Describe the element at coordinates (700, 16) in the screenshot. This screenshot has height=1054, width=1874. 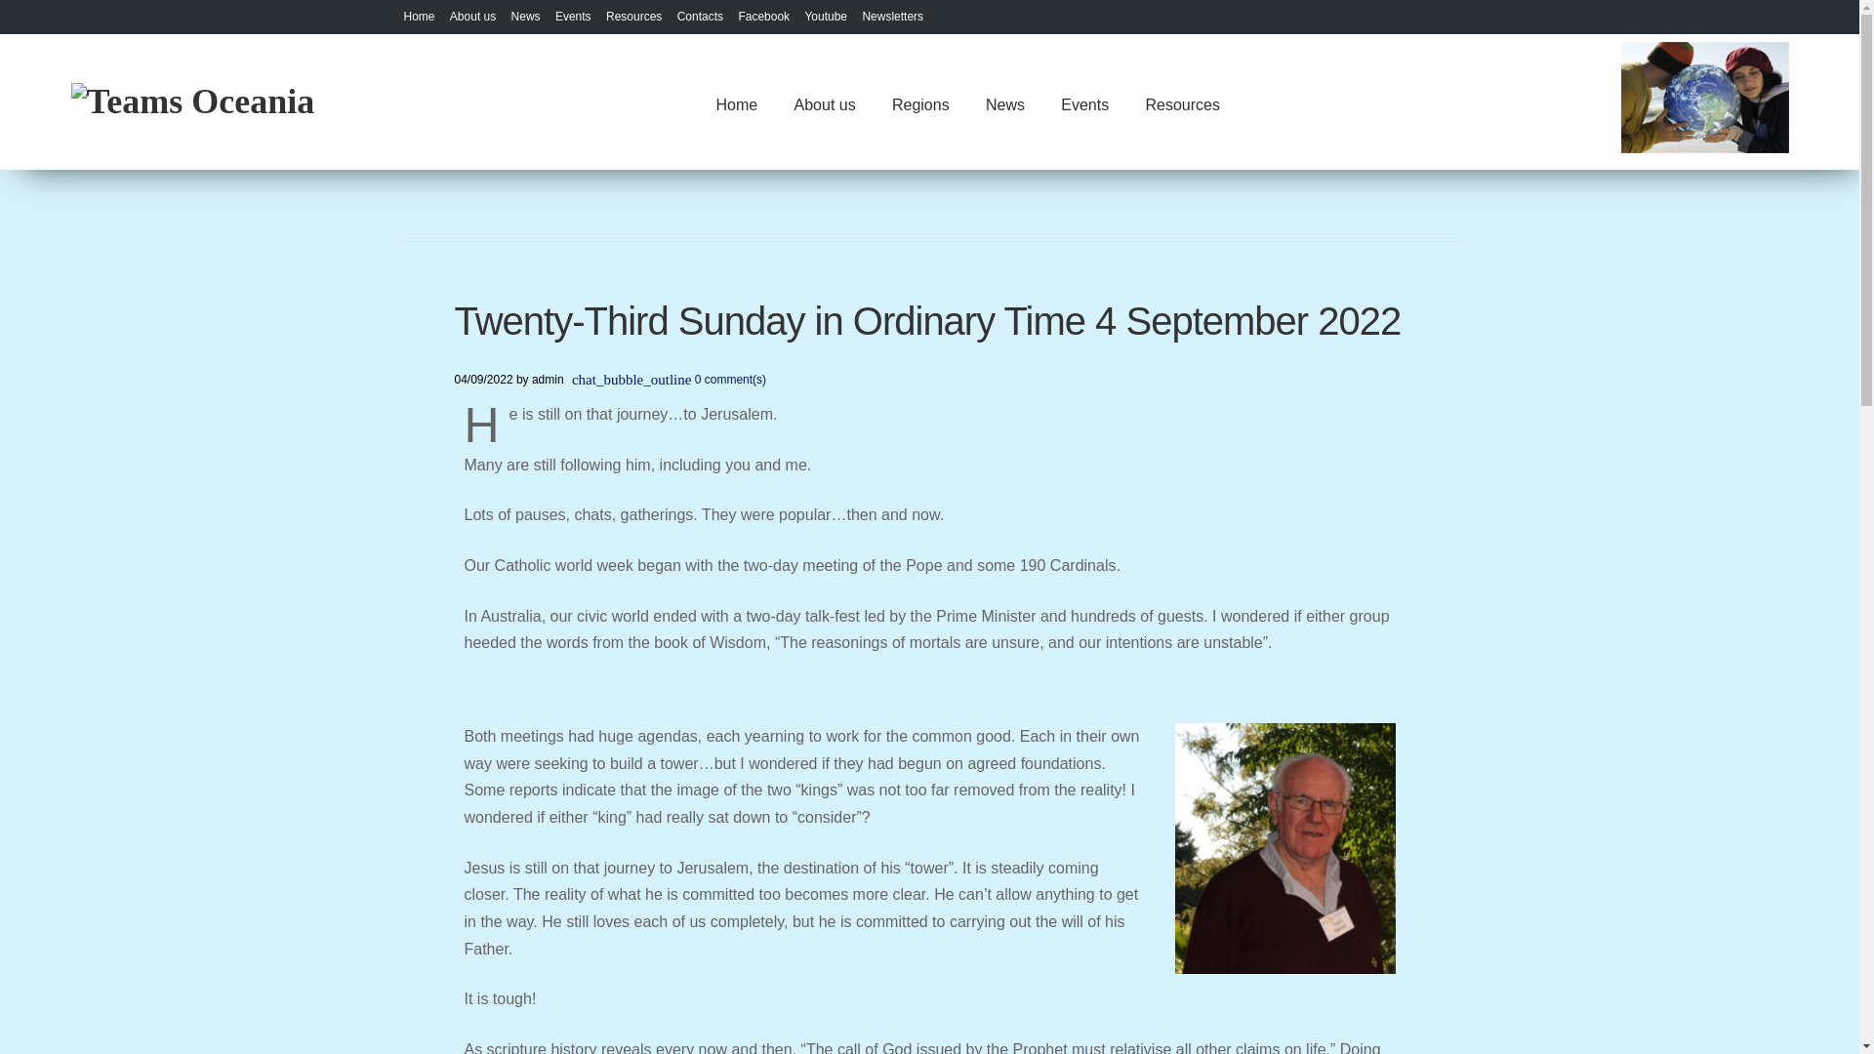
I see `Contacts` at that location.